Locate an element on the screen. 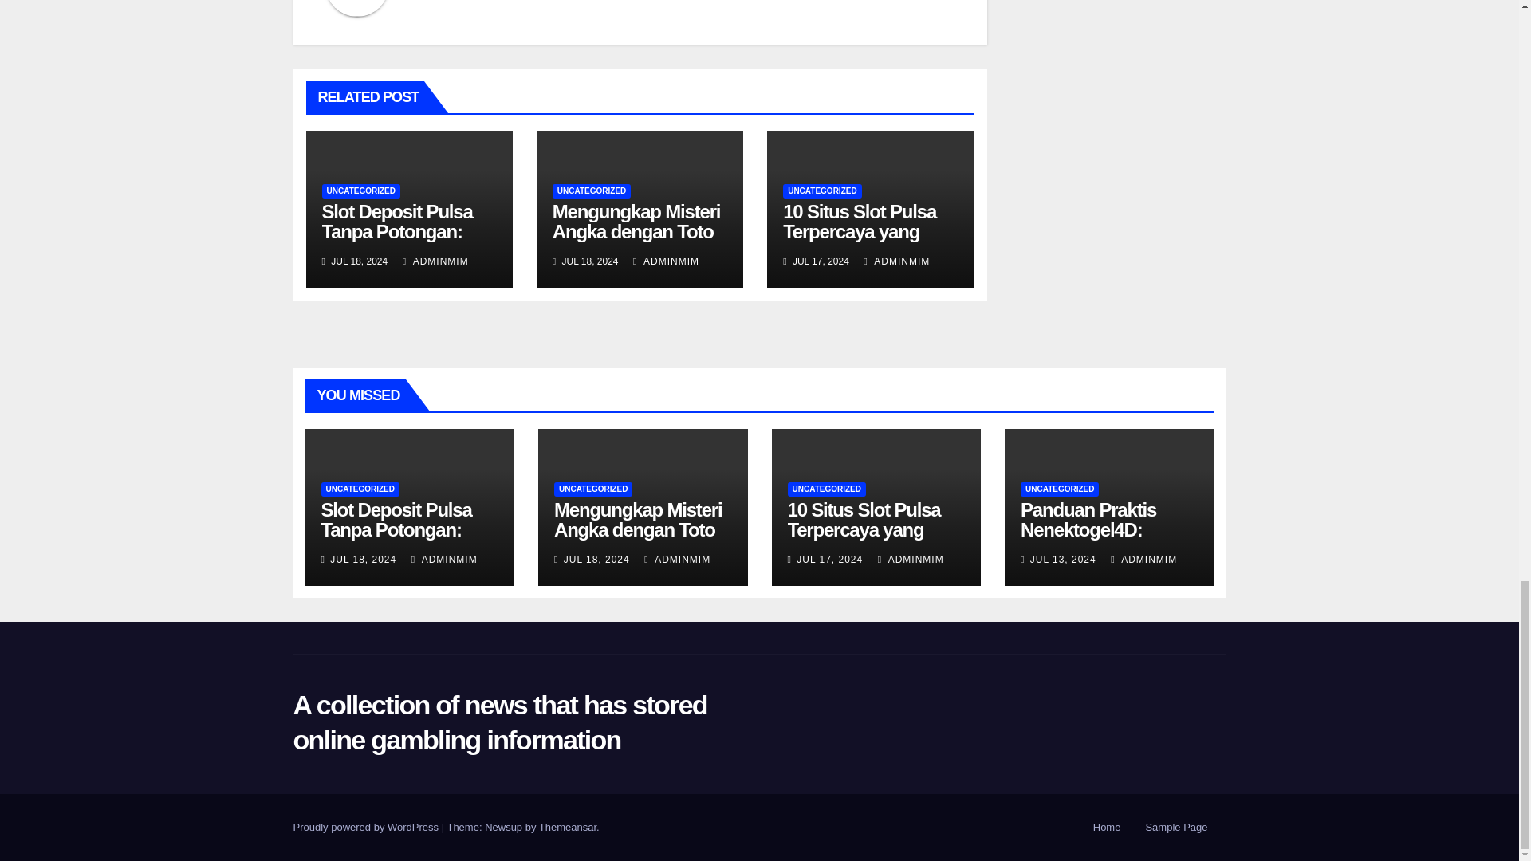 This screenshot has width=1531, height=861. UNCATEGORIZED is located at coordinates (360, 191).